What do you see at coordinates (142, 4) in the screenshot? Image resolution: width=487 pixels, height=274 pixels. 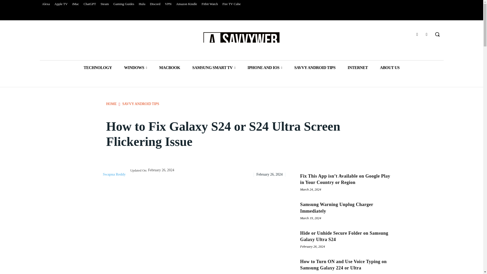 I see `Hulu` at bounding box center [142, 4].